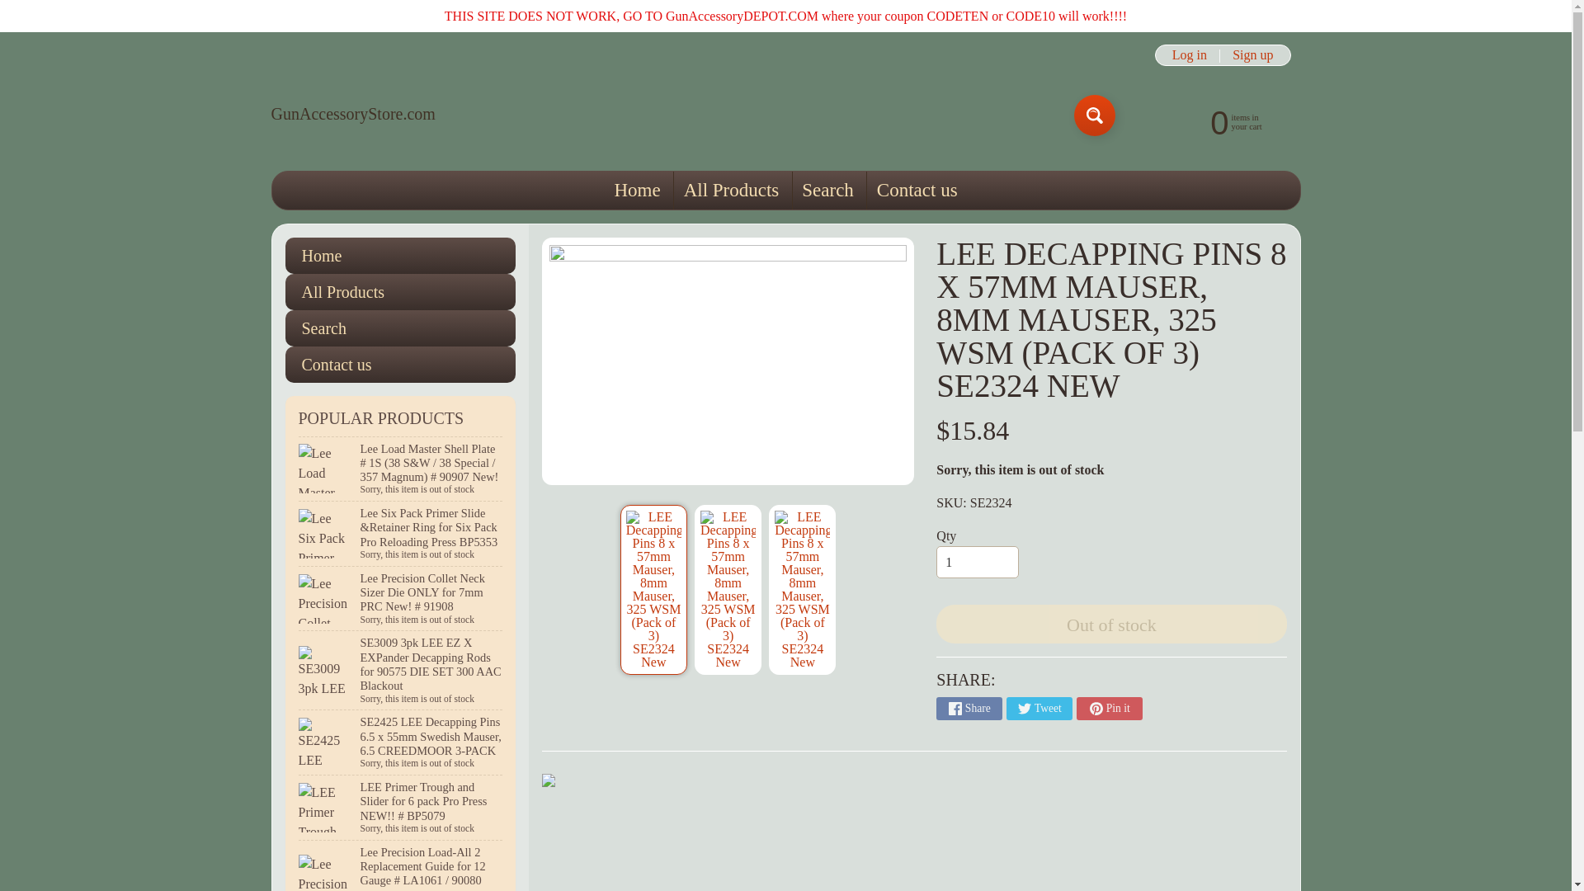 This screenshot has height=891, width=1584. What do you see at coordinates (400, 365) in the screenshot?
I see `Contact us` at bounding box center [400, 365].